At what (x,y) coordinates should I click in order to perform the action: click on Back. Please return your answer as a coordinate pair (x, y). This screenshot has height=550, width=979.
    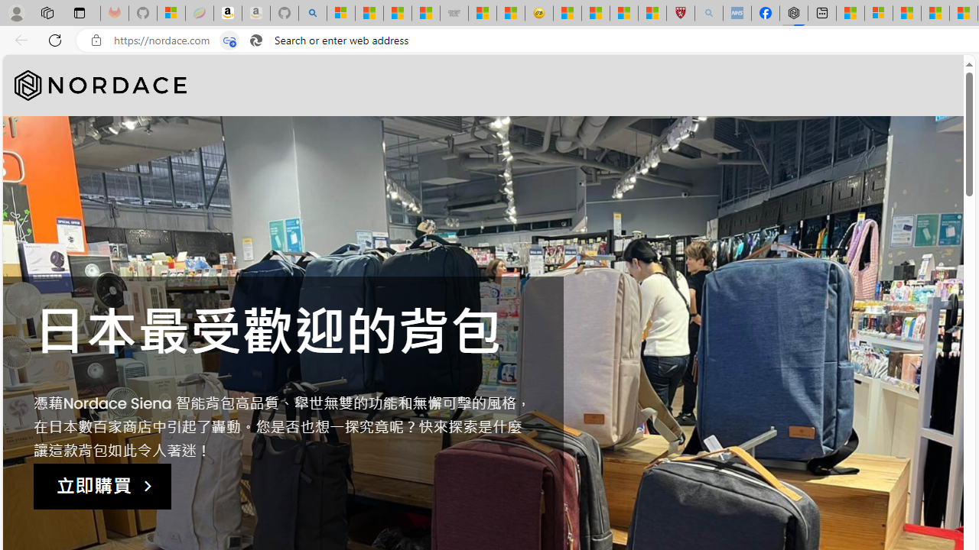
    Looking at the image, I should click on (18, 40).